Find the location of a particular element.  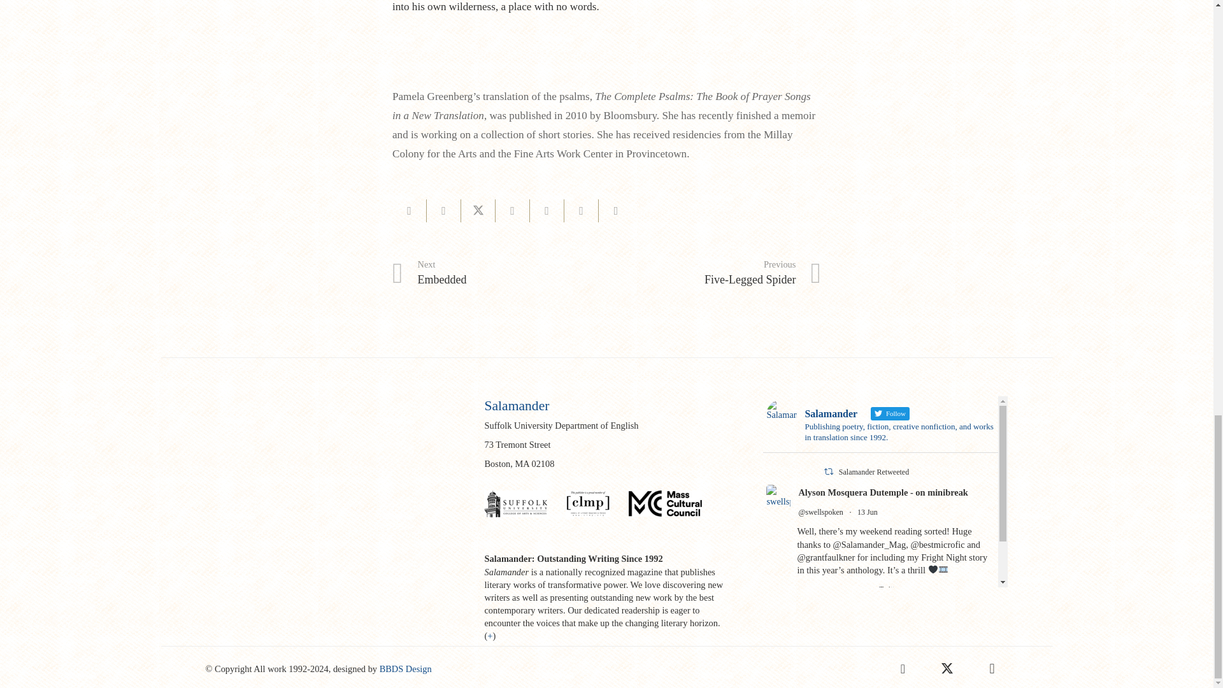

Pin this is located at coordinates (499, 273).